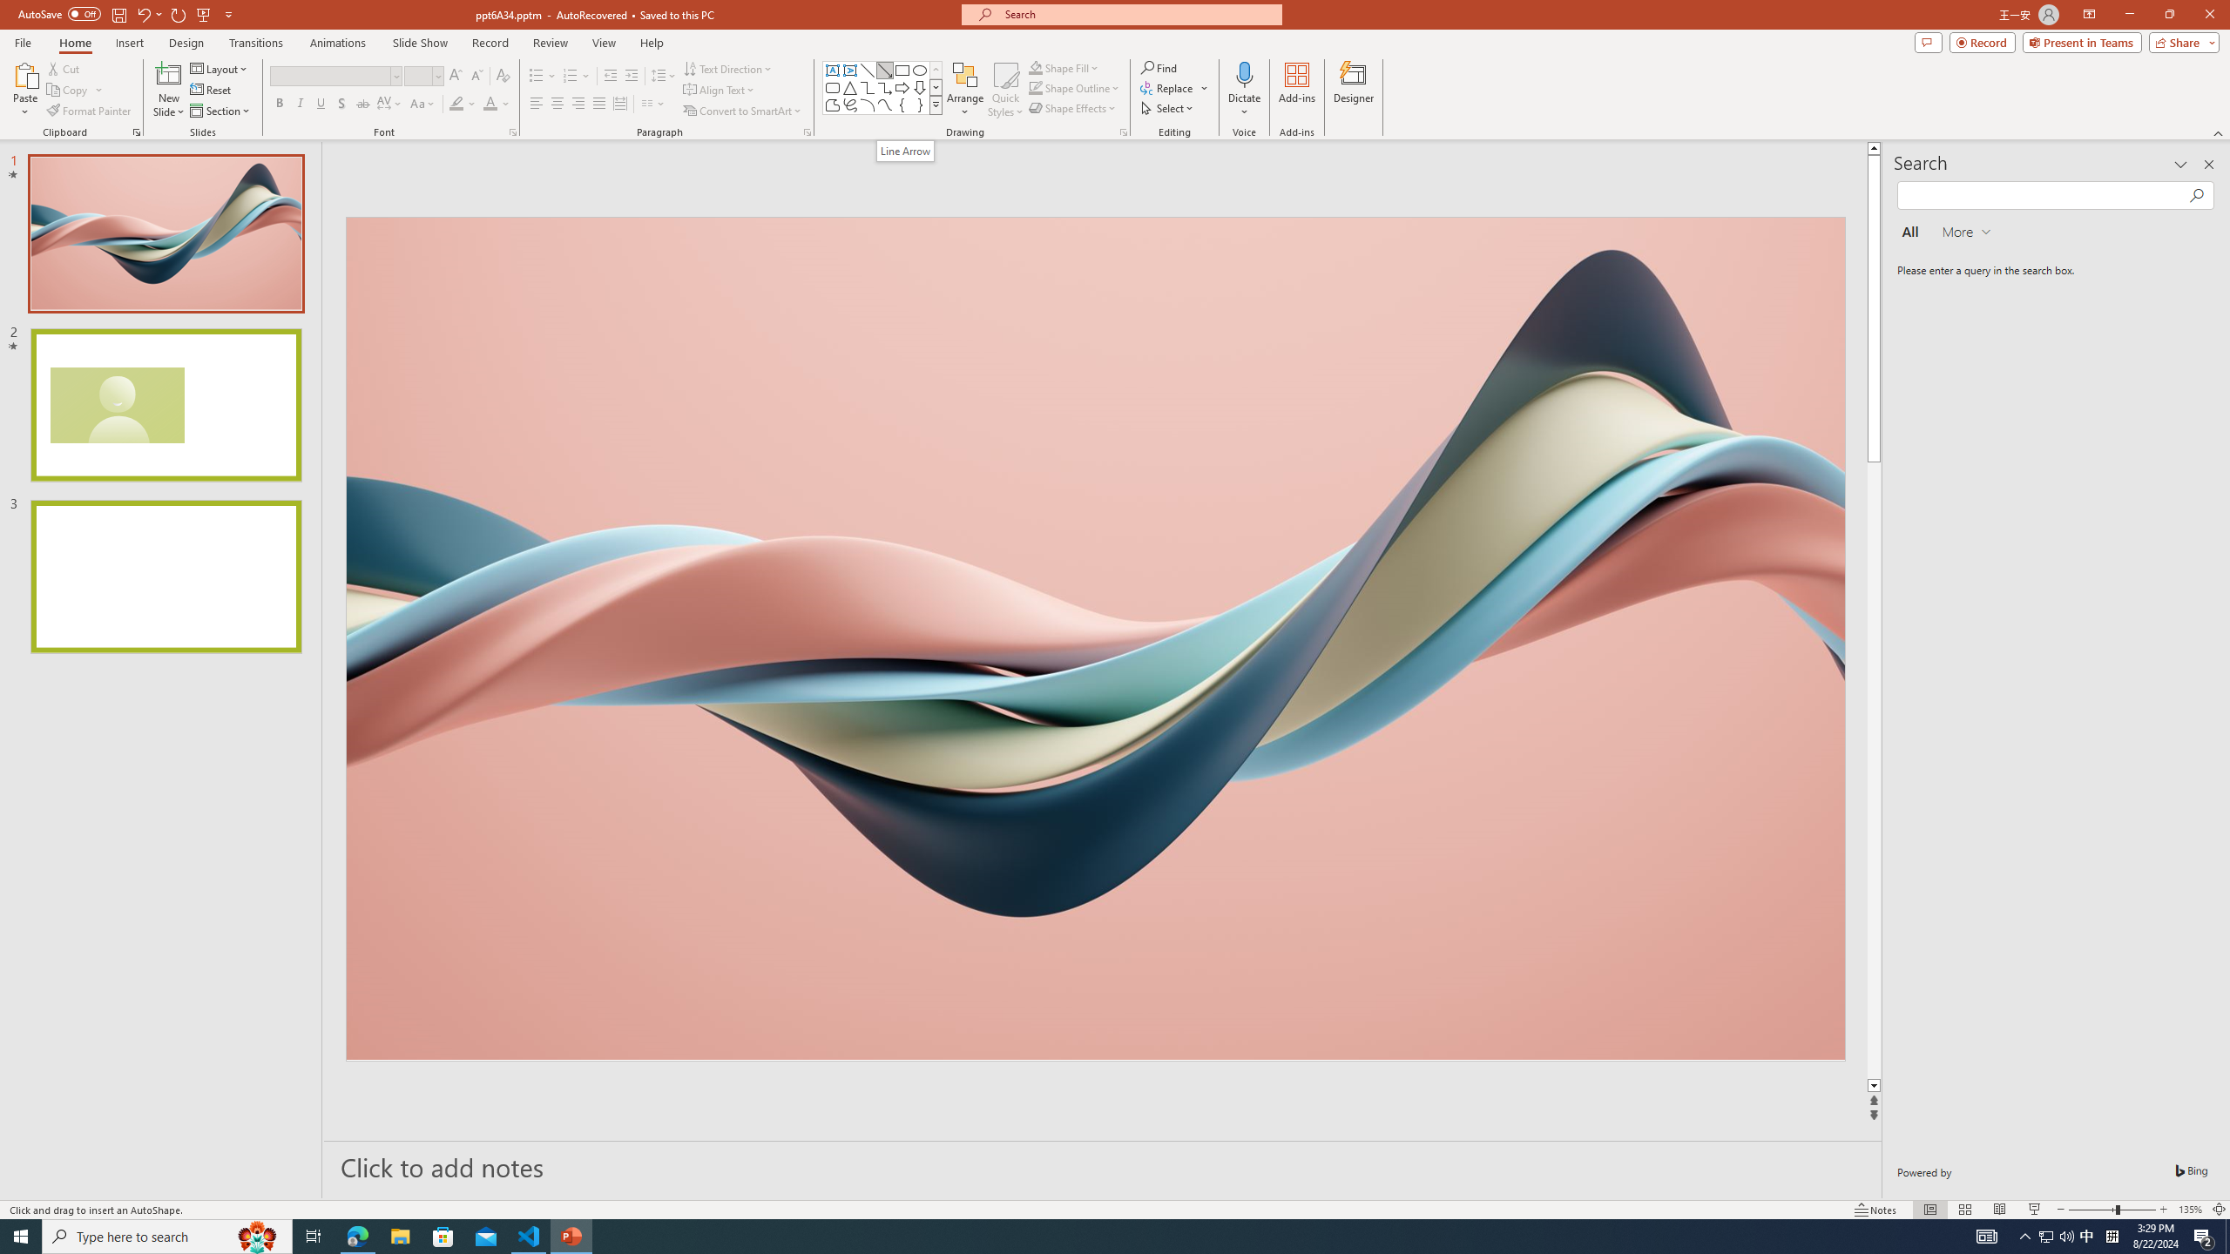  Describe the element at coordinates (463, 104) in the screenshot. I see `Text Highlight Color` at that location.